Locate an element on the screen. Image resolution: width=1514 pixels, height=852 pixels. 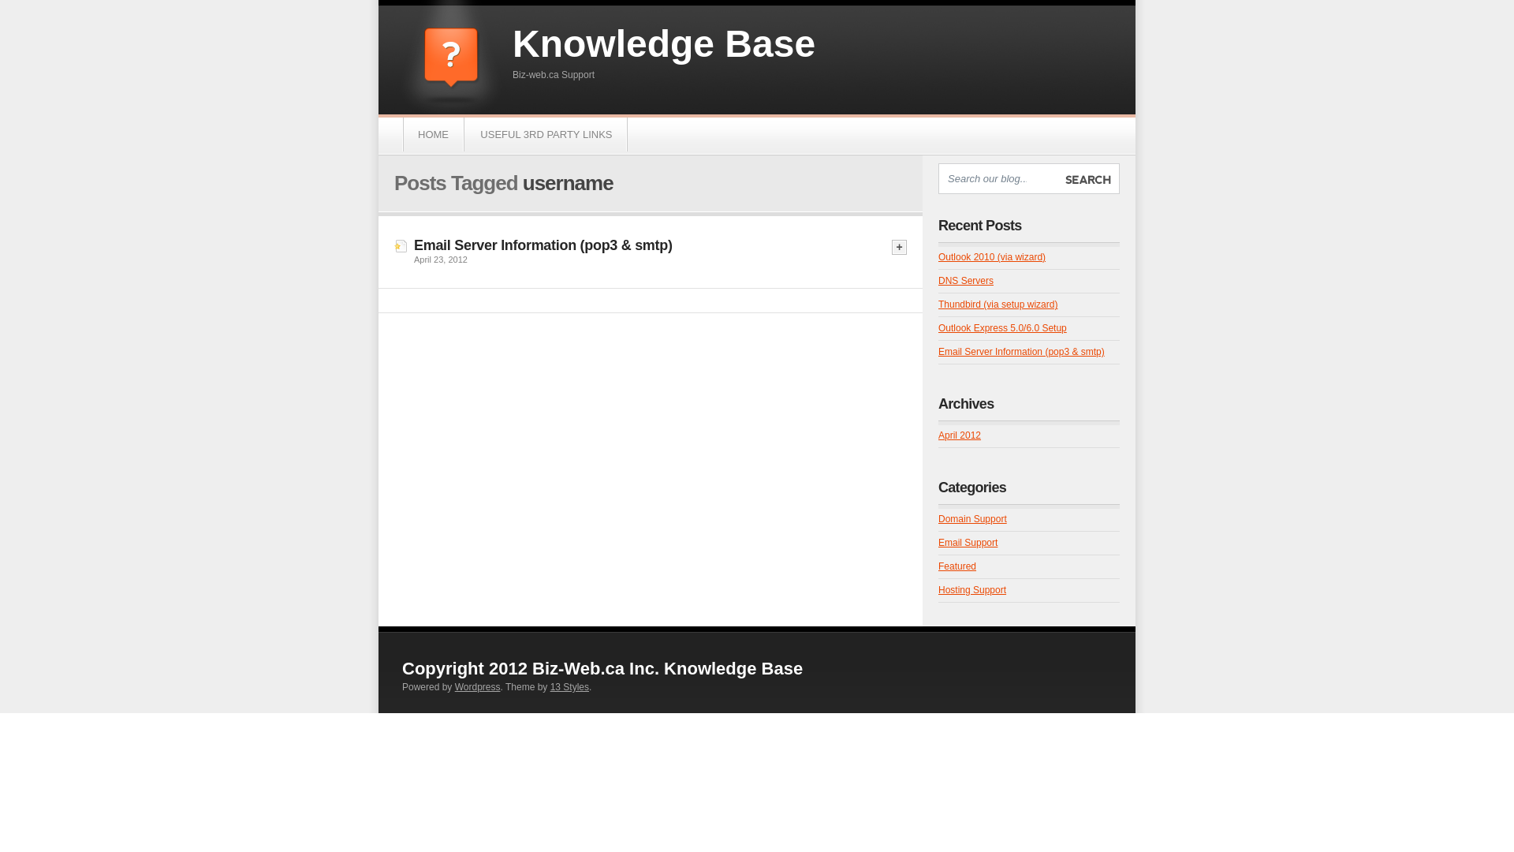
DNS Servers is located at coordinates (966, 281).